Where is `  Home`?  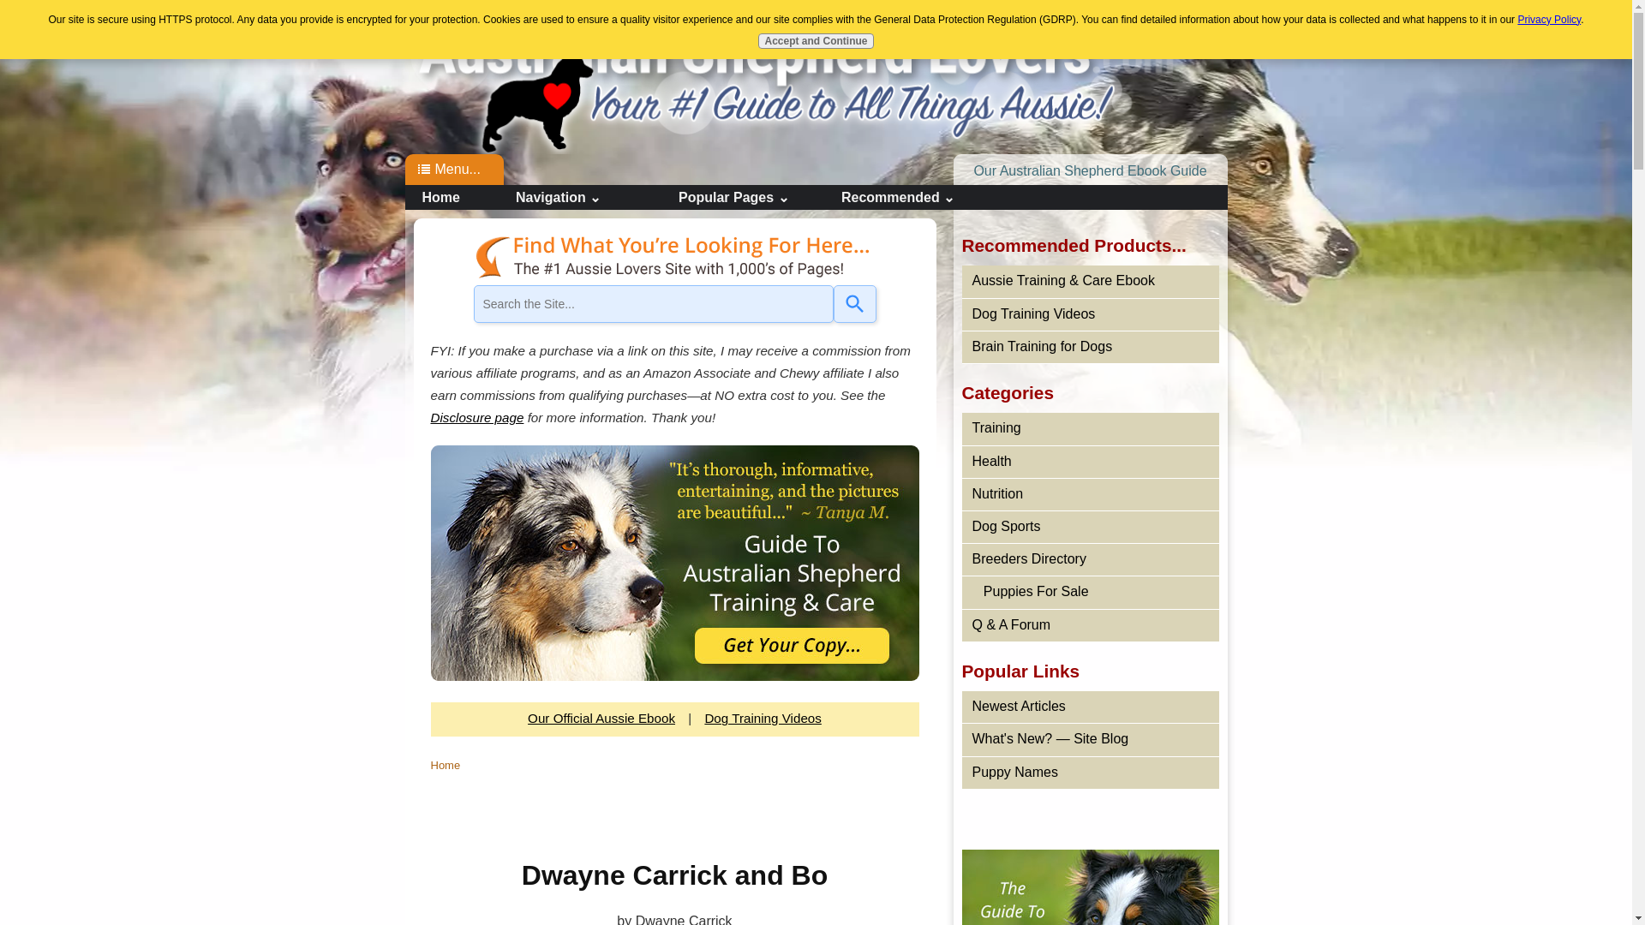   Home is located at coordinates (755, 75).